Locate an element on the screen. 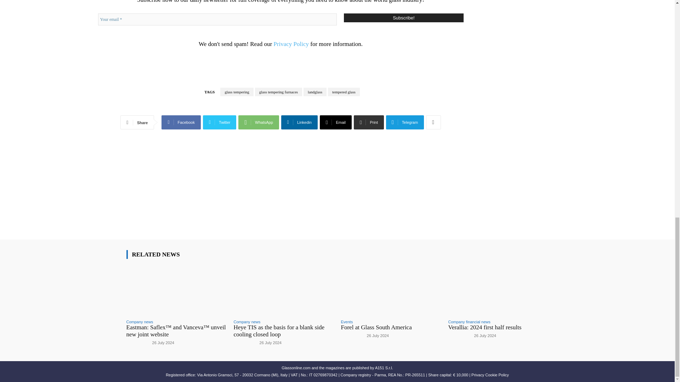  Facebook is located at coordinates (181, 122).